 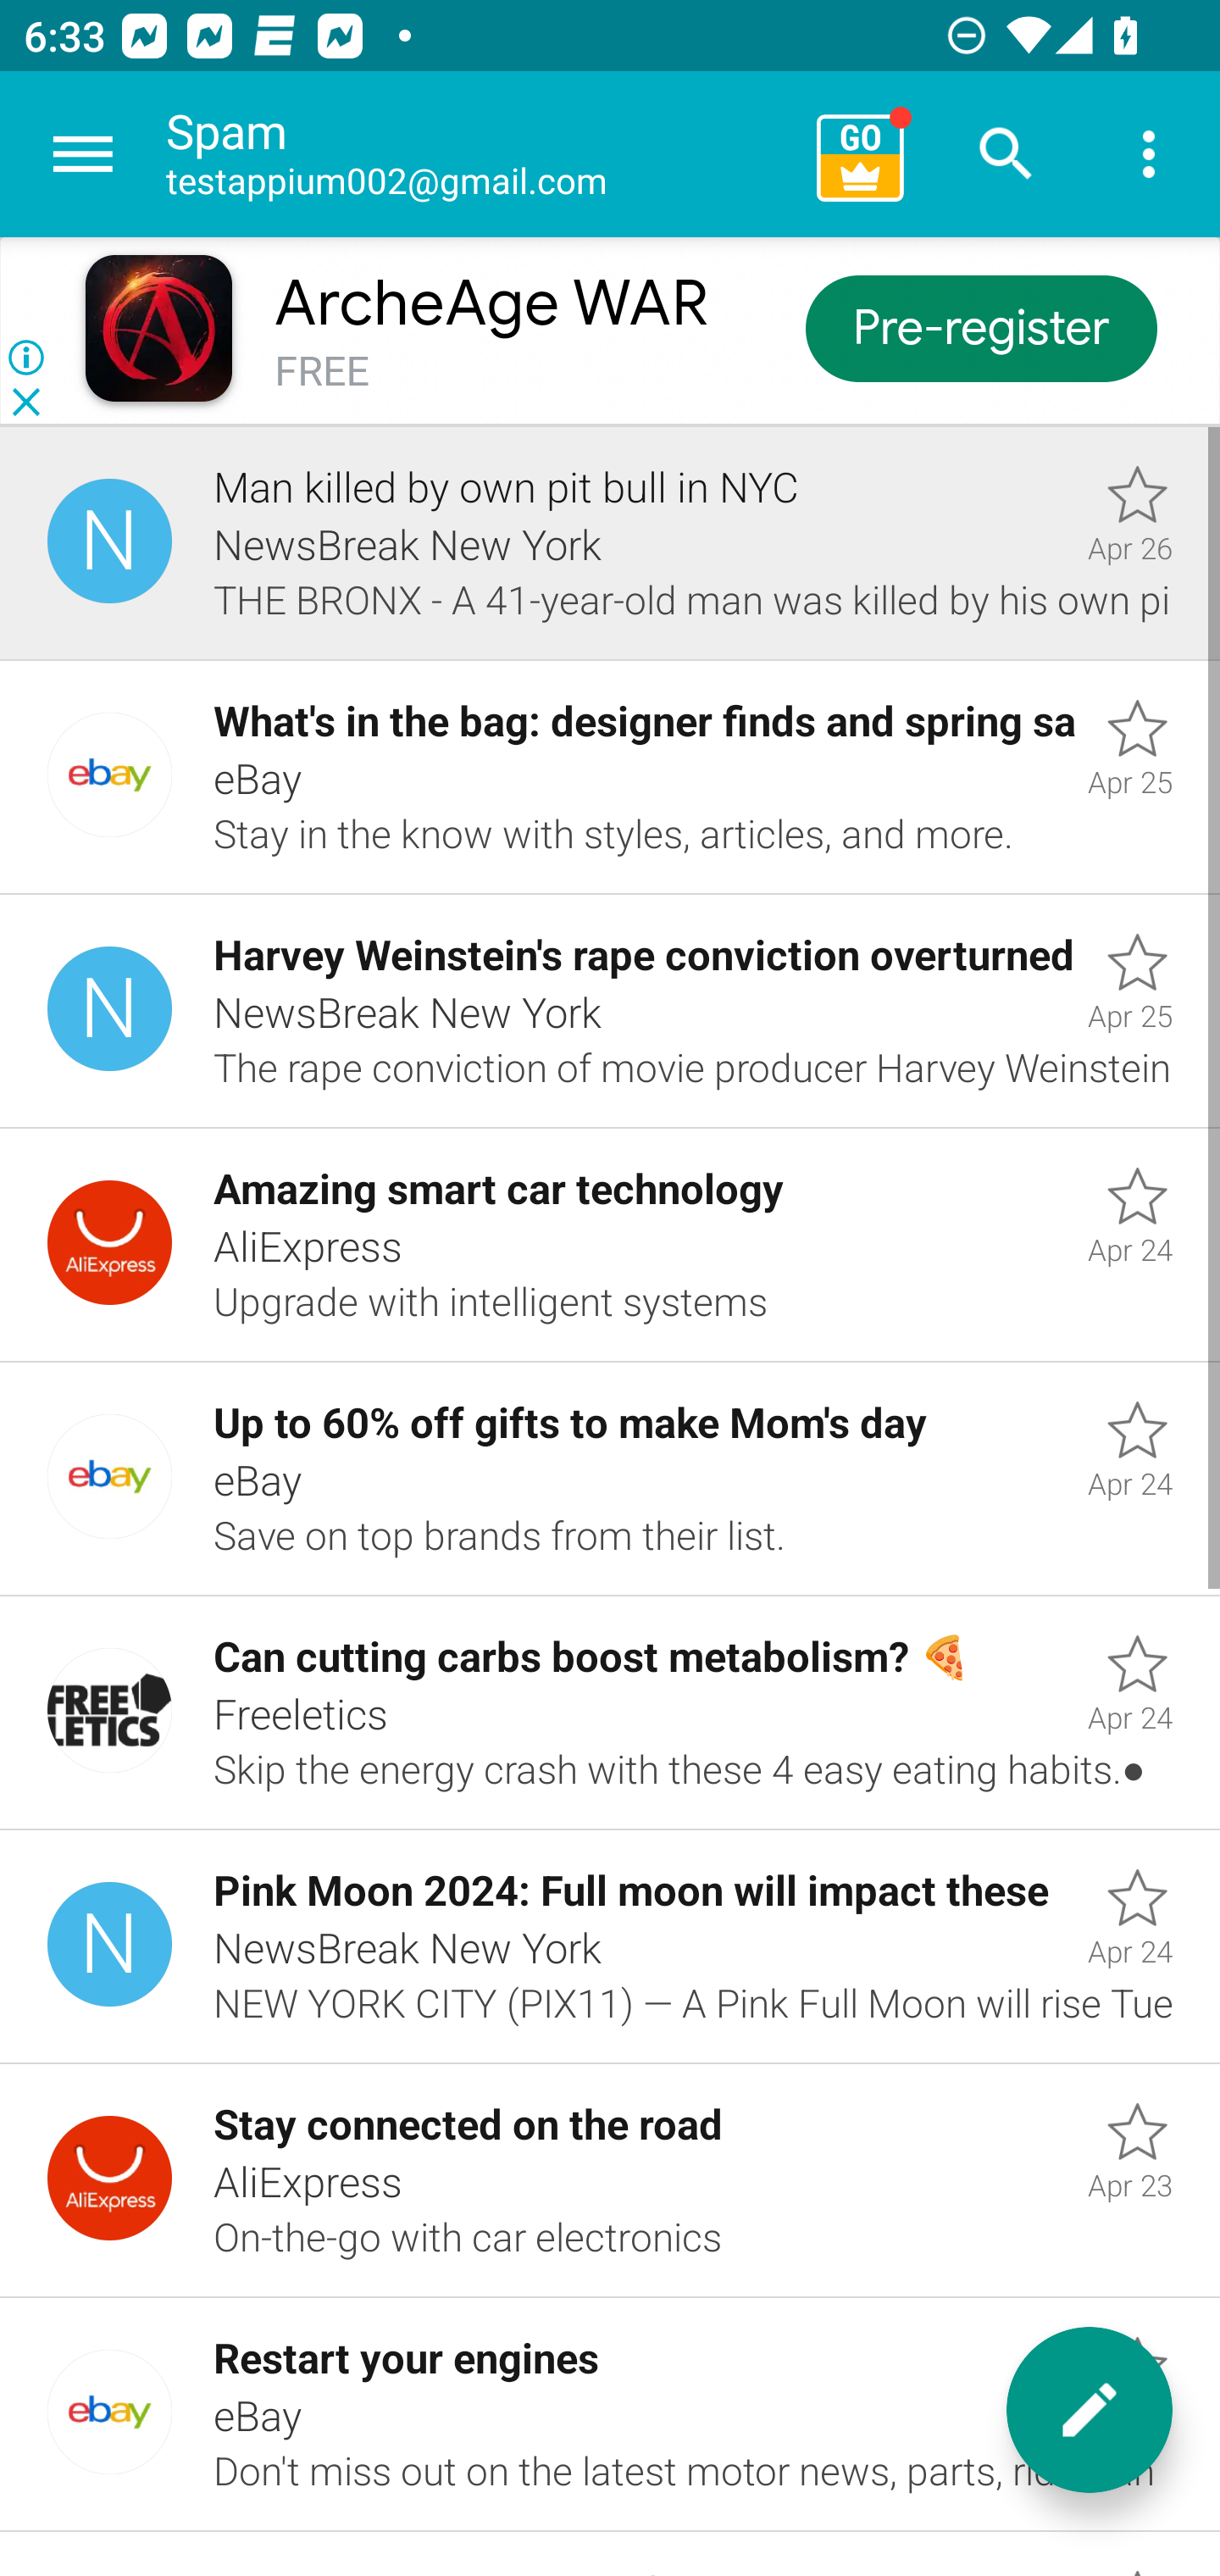 I want to click on New message, so click(x=1090, y=2410).